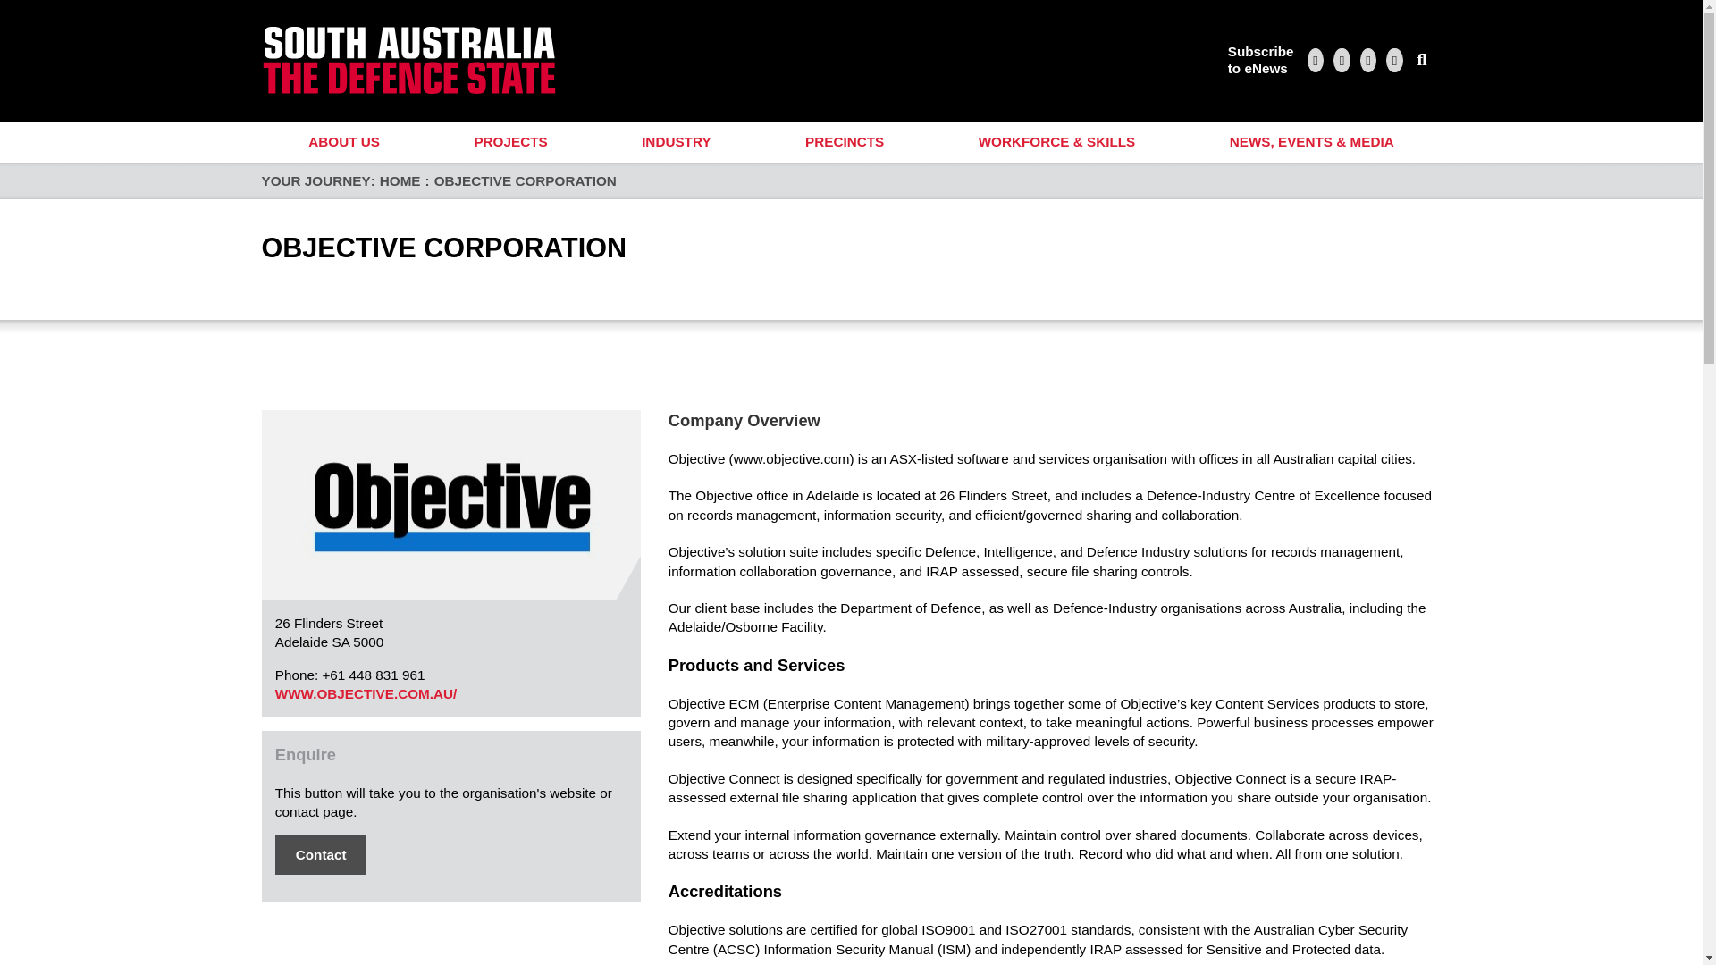  What do you see at coordinates (511, 142) in the screenshot?
I see `Search` at bounding box center [511, 142].